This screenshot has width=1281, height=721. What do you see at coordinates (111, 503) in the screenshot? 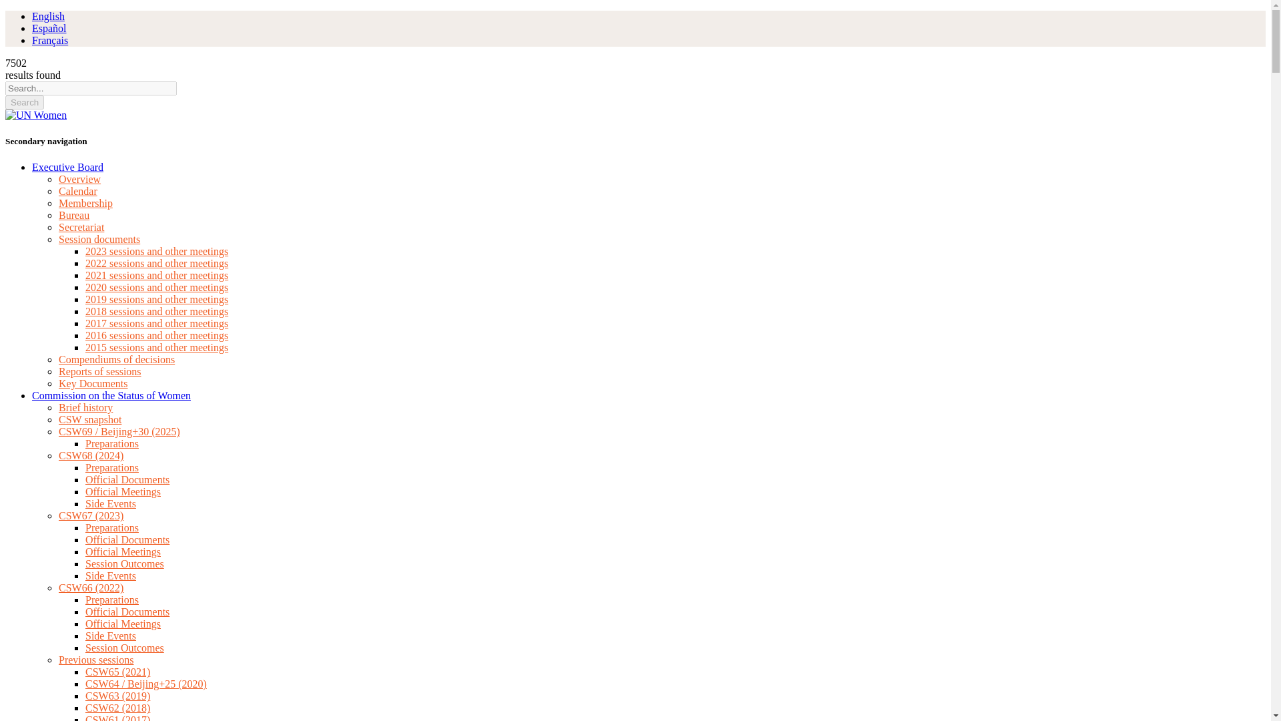
I see `Side Events` at bounding box center [111, 503].